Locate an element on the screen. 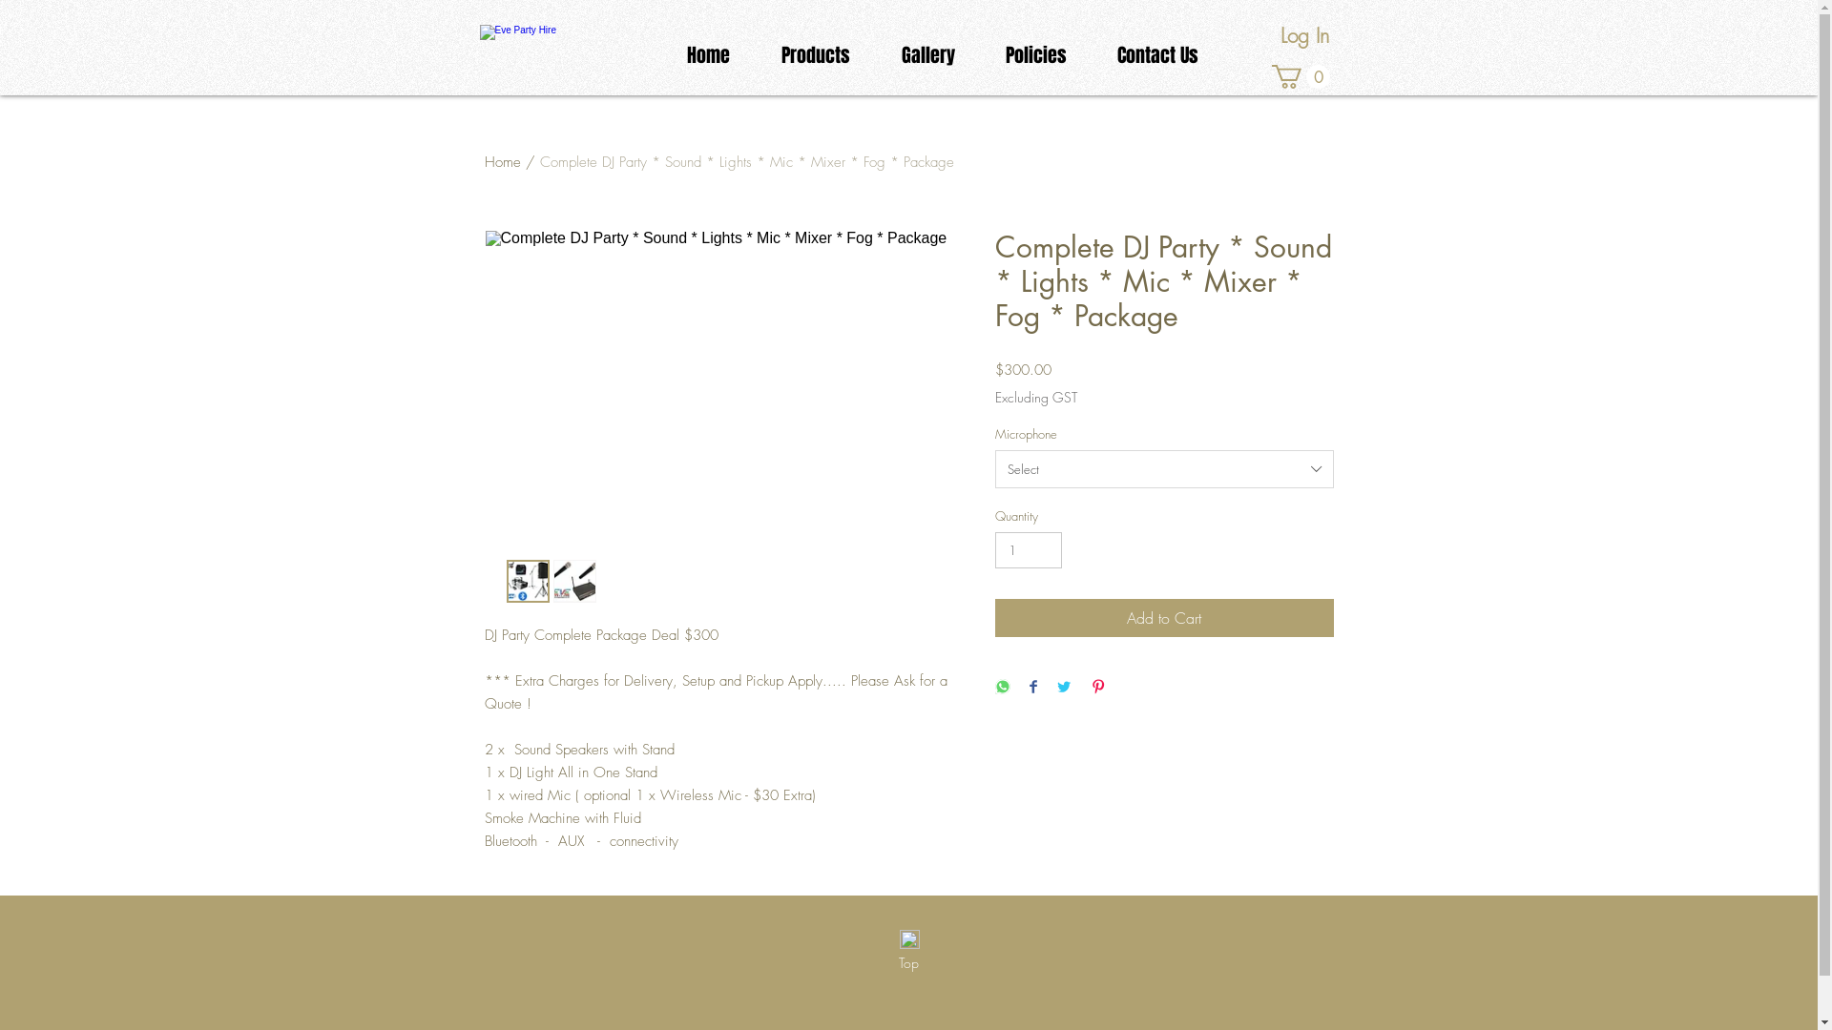 This screenshot has height=1030, width=1832. 0 is located at coordinates (1300, 76).